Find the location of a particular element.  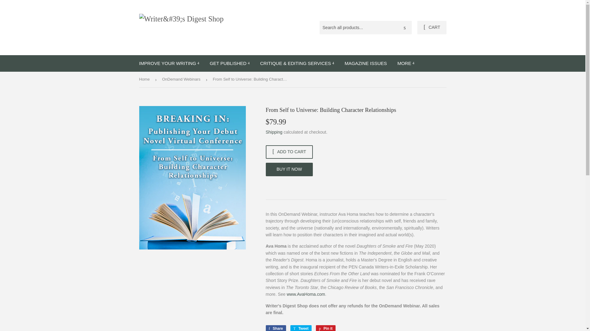

Pin on Pinterest is located at coordinates (326, 328).